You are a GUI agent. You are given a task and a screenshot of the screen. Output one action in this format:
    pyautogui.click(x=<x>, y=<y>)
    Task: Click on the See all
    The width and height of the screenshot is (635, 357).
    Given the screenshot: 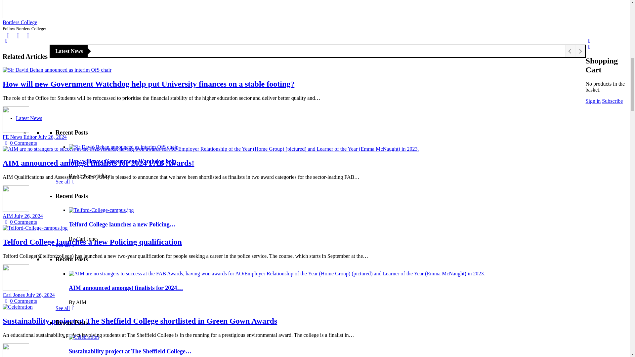 What is the action you would take?
    pyautogui.click(x=66, y=15)
    